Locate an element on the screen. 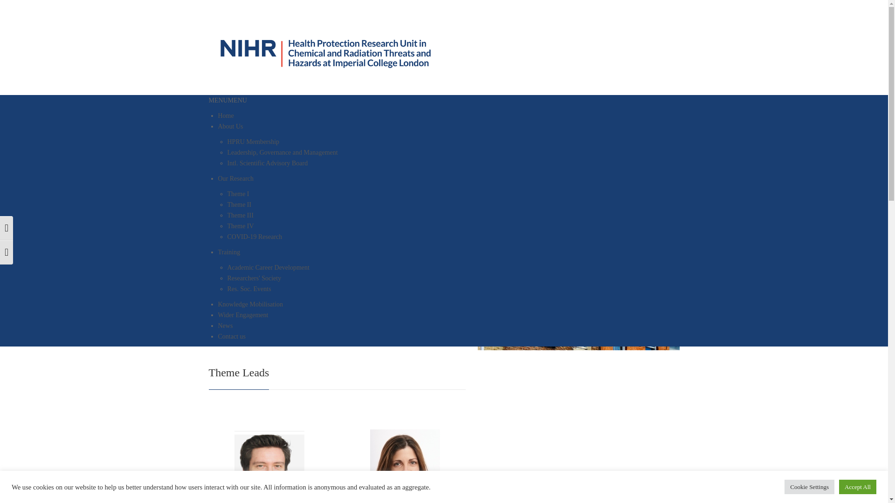 This screenshot has width=895, height=503. HPRU Membership is located at coordinates (253, 142).